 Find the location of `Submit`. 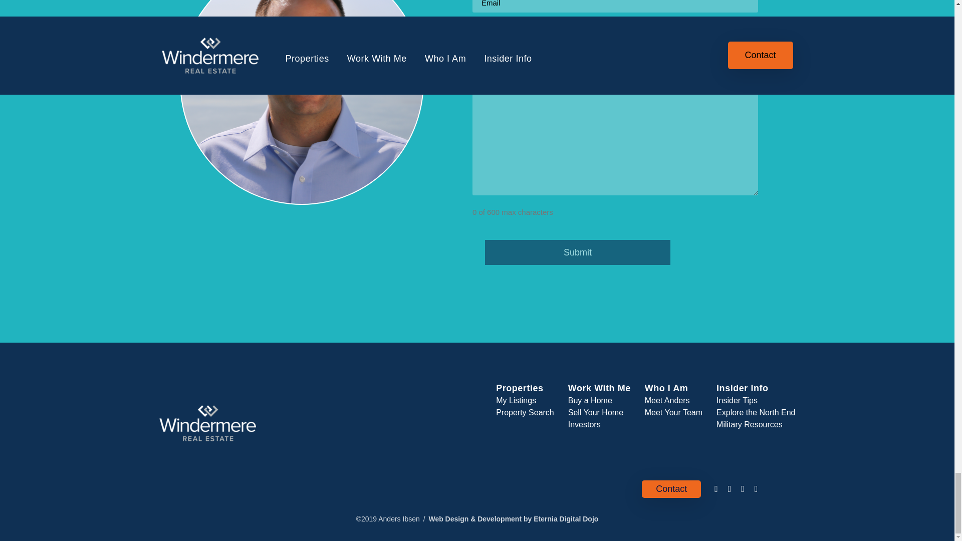

Submit is located at coordinates (577, 252).